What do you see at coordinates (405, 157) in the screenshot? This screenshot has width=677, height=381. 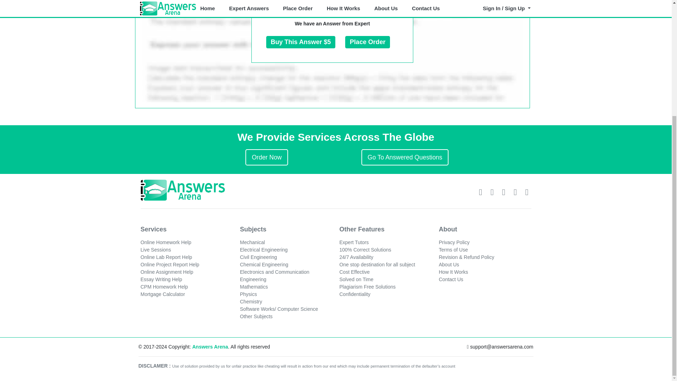 I see `Go To Answered Questions` at bounding box center [405, 157].